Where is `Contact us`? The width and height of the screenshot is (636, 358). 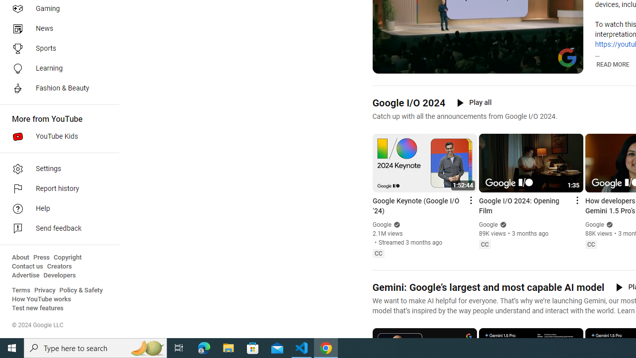
Contact us is located at coordinates (28, 267).